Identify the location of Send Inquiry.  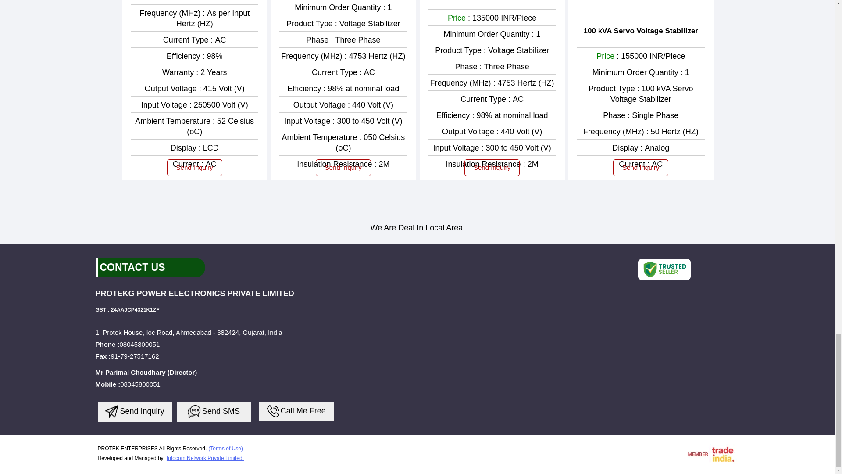
(194, 412).